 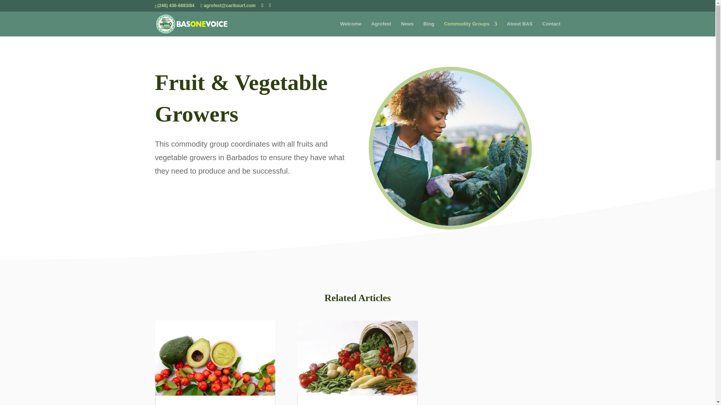 I want to click on veg, so click(x=450, y=148).